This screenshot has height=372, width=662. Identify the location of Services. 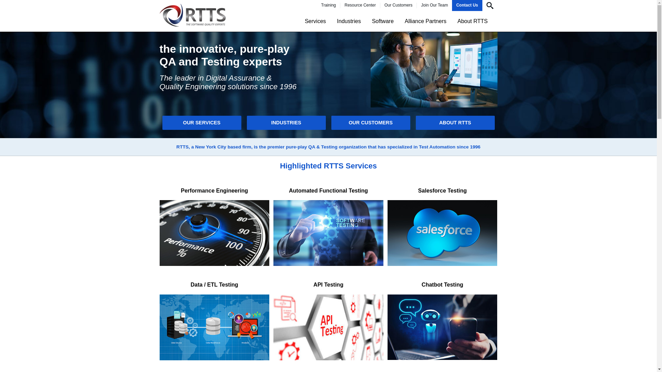
(315, 21).